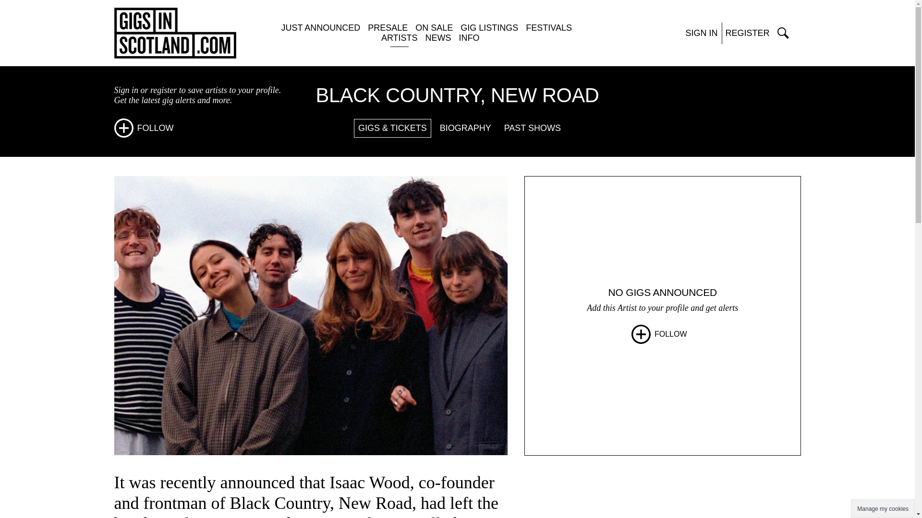 This screenshot has width=922, height=518. Describe the element at coordinates (144, 128) in the screenshot. I see `FOLLOW` at that location.